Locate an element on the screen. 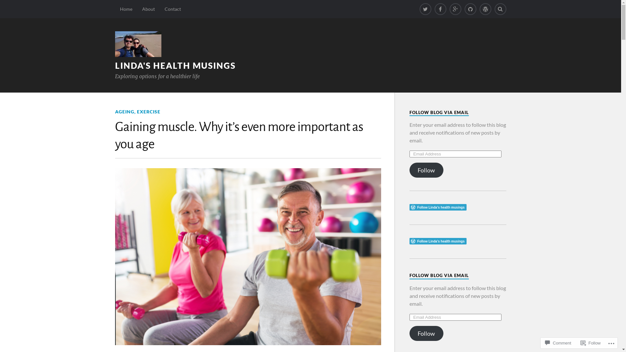 The width and height of the screenshot is (626, 352). Follow is located at coordinates (426, 170).